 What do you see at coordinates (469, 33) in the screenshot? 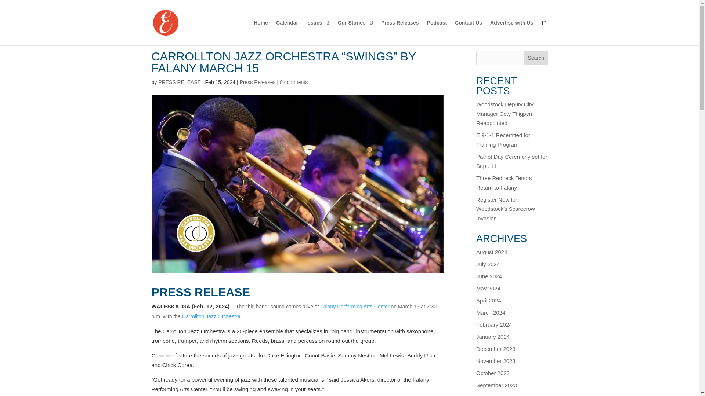
I see `Contact Us` at bounding box center [469, 33].